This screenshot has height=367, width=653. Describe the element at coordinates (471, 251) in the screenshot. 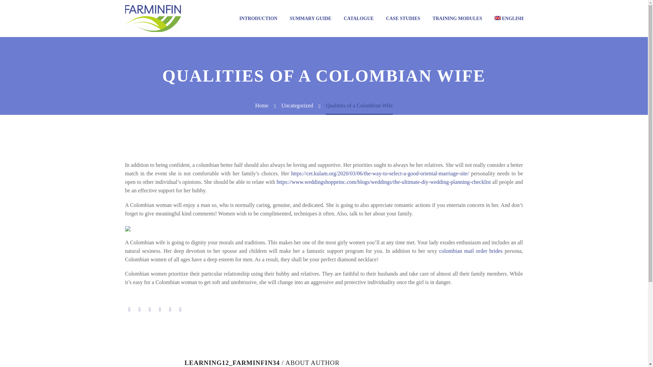

I see `colombian mail order brides` at that location.